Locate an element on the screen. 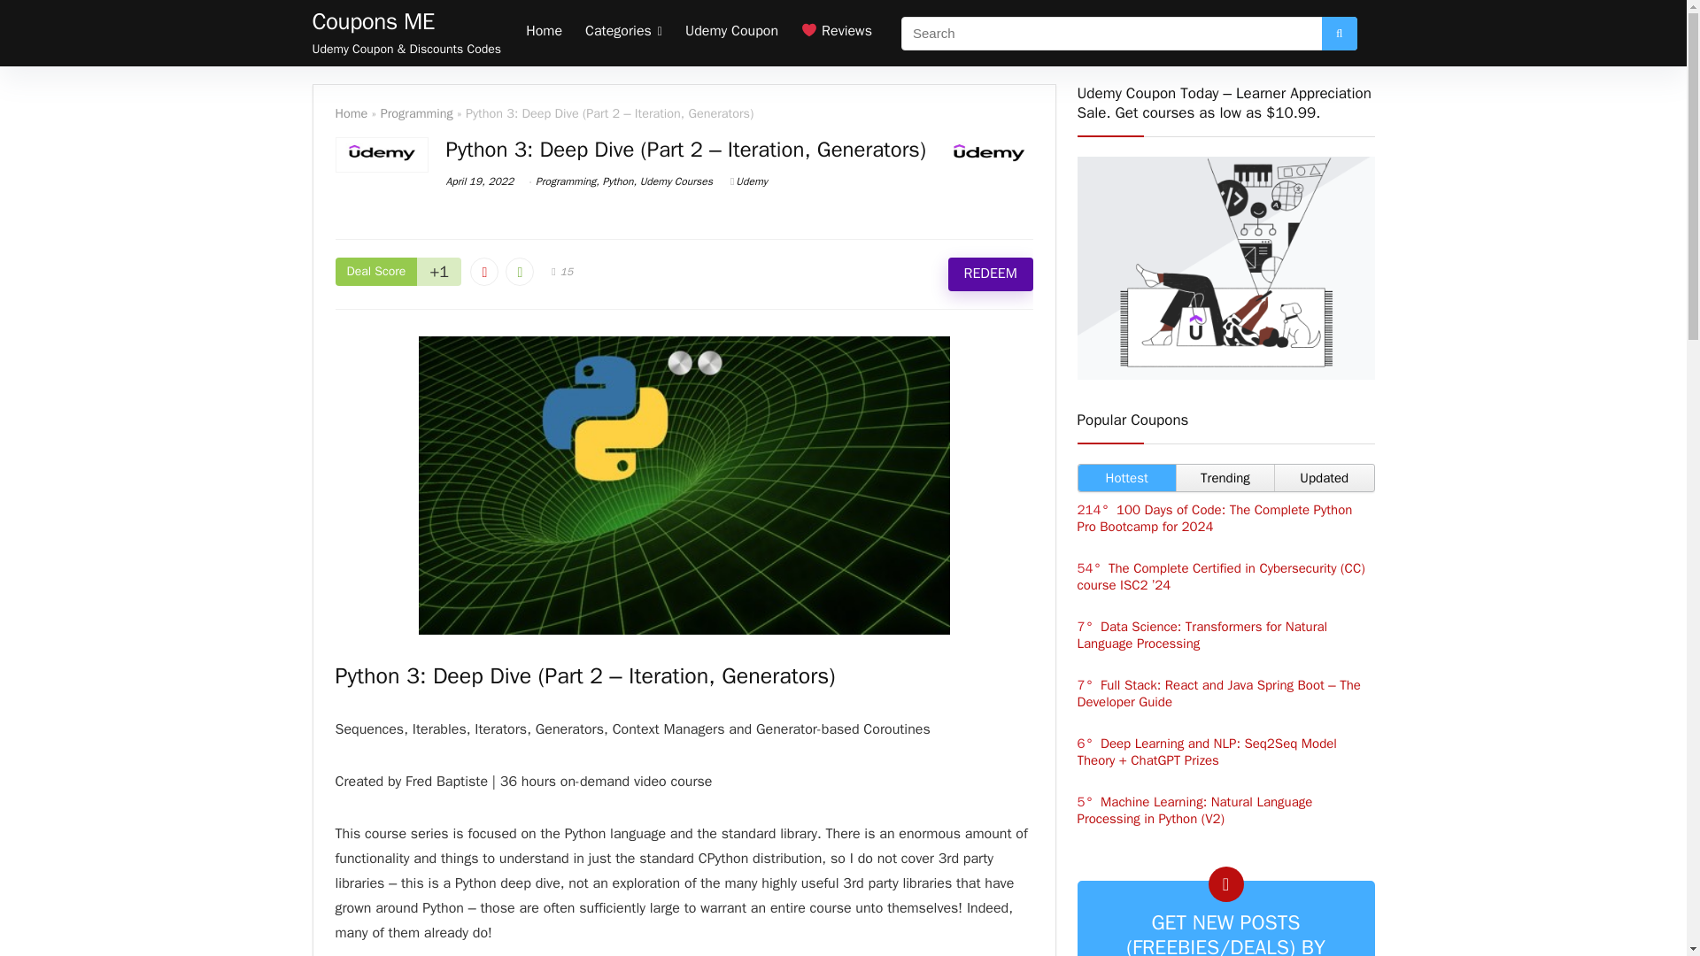 The image size is (1700, 956). Categories is located at coordinates (623, 33).